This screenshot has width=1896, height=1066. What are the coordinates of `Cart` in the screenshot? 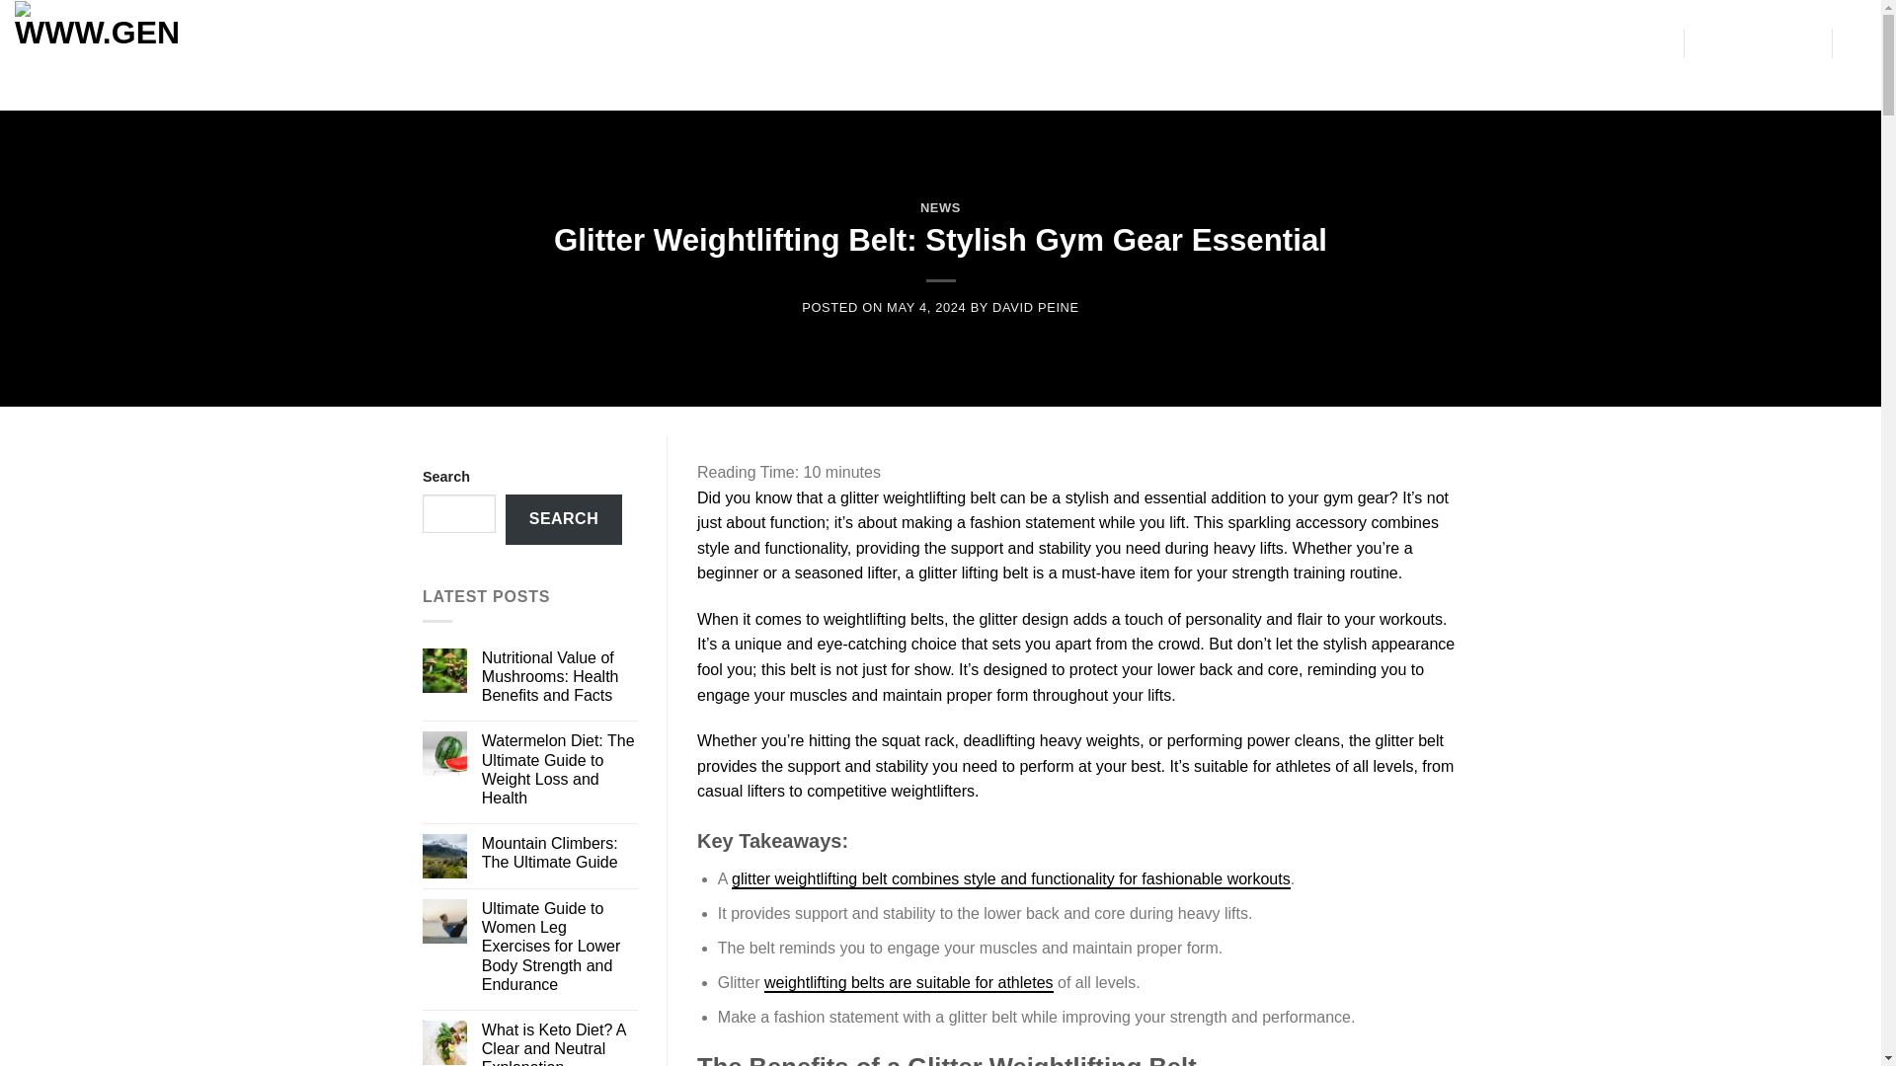 It's located at (1758, 43).